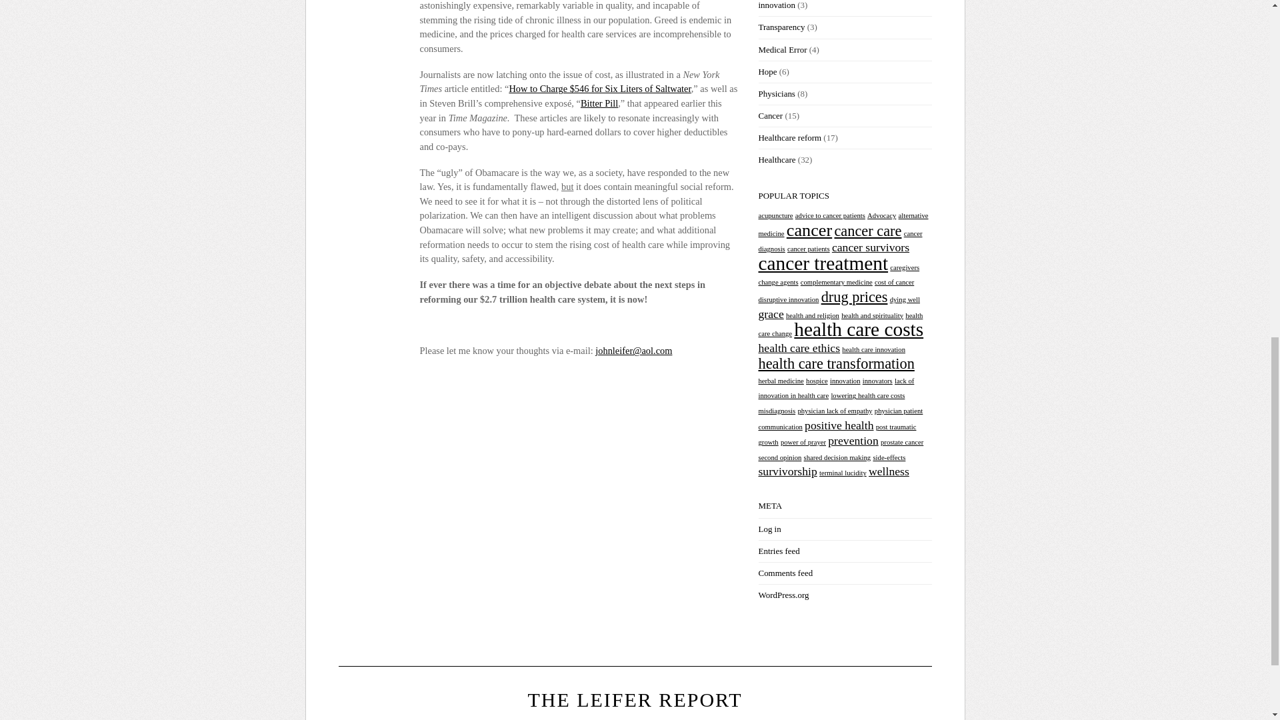 The height and width of the screenshot is (720, 1280). Describe the element at coordinates (599, 103) in the screenshot. I see `Bitter Pill` at that location.